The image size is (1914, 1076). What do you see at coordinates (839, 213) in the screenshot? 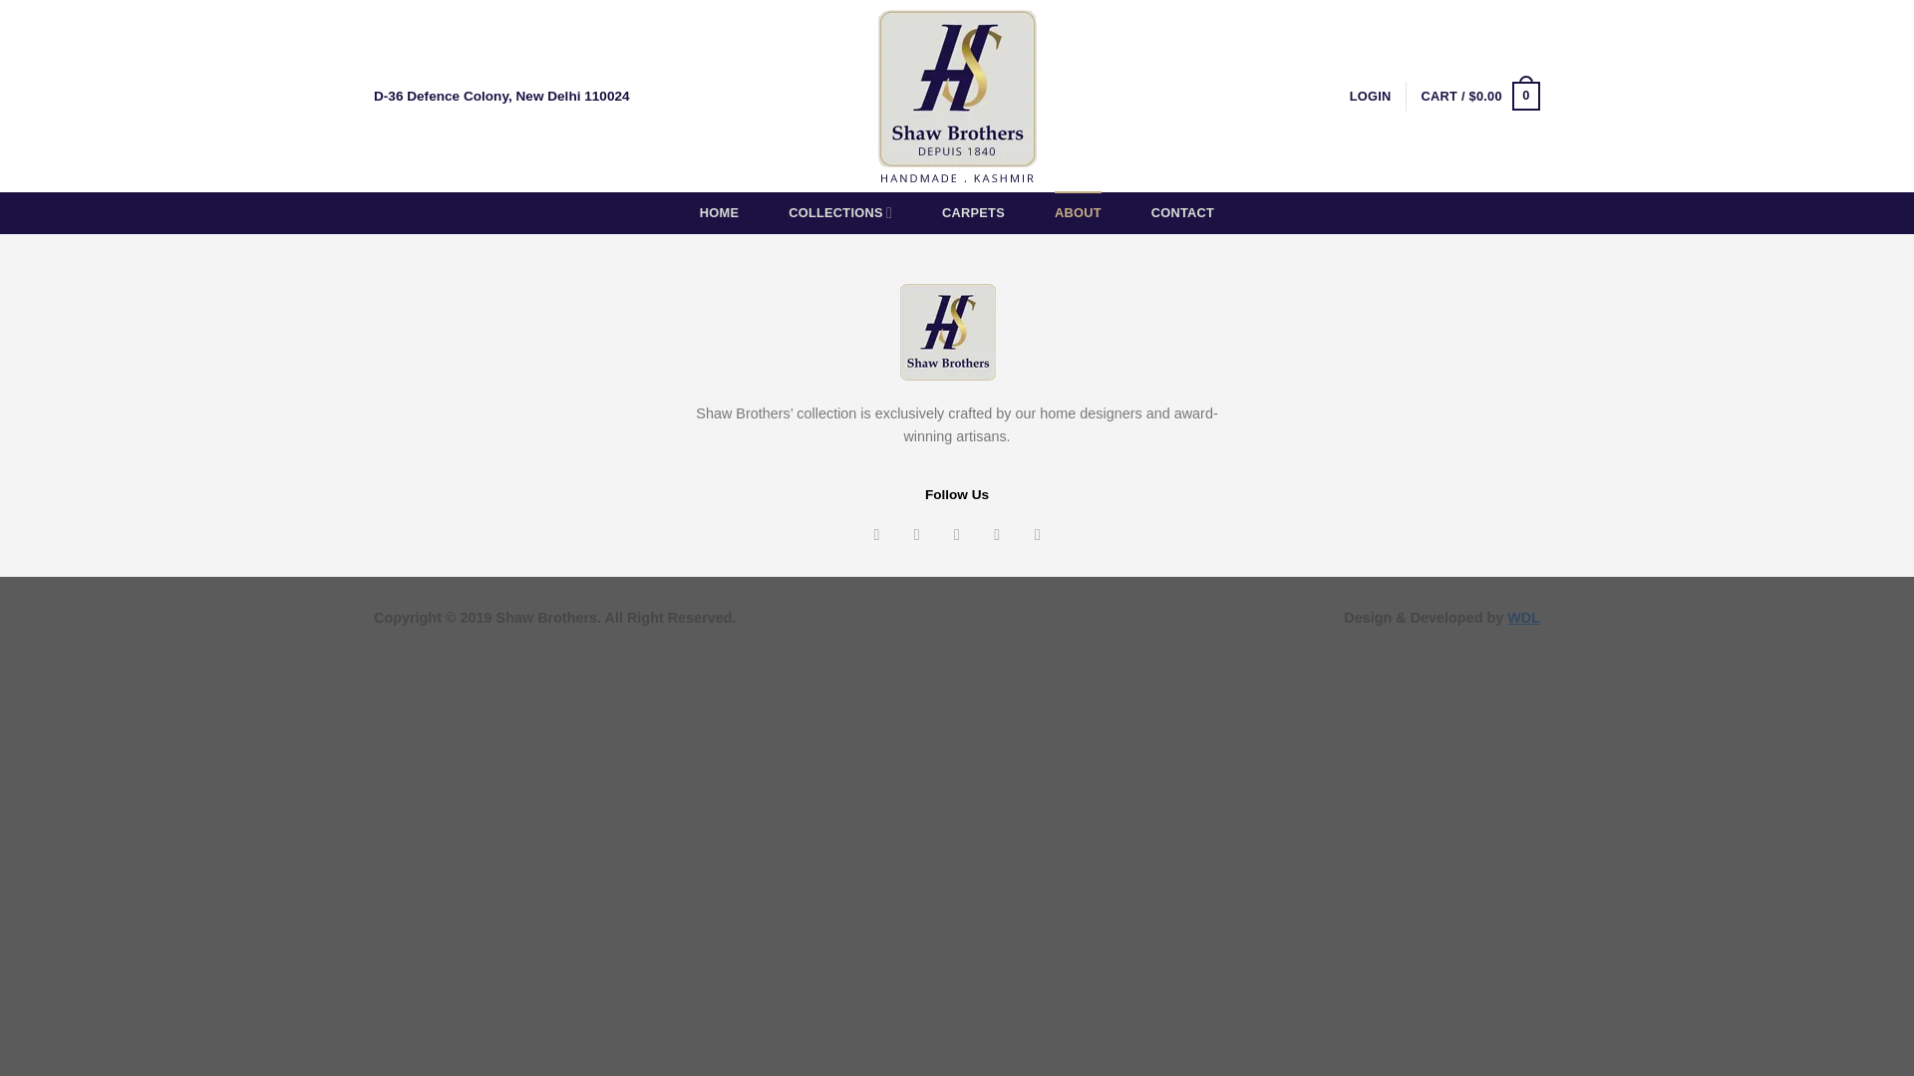
I see `COLLECTIONS` at bounding box center [839, 213].